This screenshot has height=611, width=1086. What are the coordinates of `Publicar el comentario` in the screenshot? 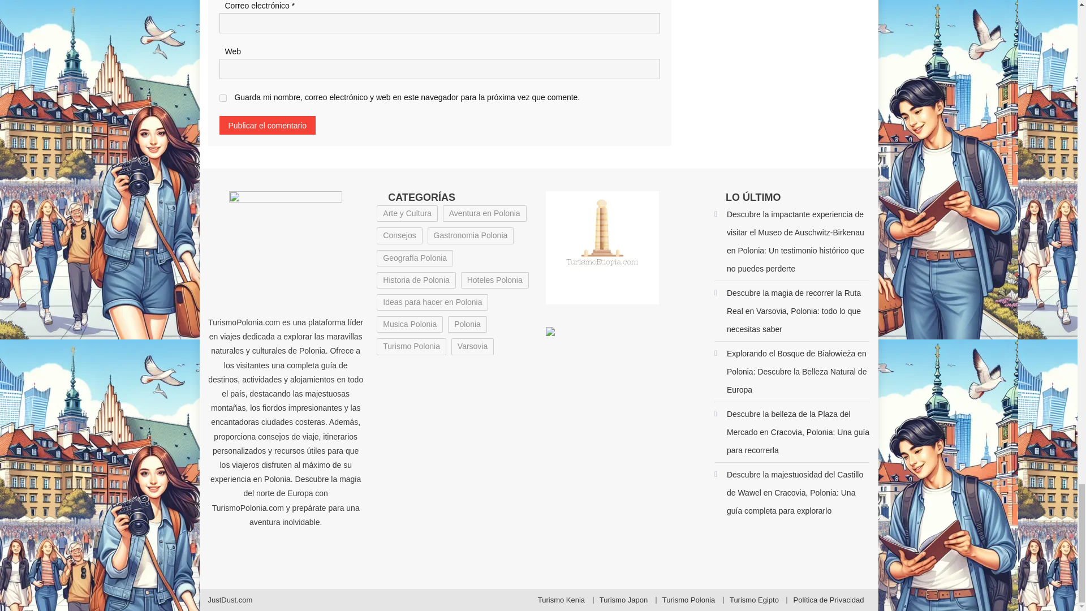 It's located at (267, 125).